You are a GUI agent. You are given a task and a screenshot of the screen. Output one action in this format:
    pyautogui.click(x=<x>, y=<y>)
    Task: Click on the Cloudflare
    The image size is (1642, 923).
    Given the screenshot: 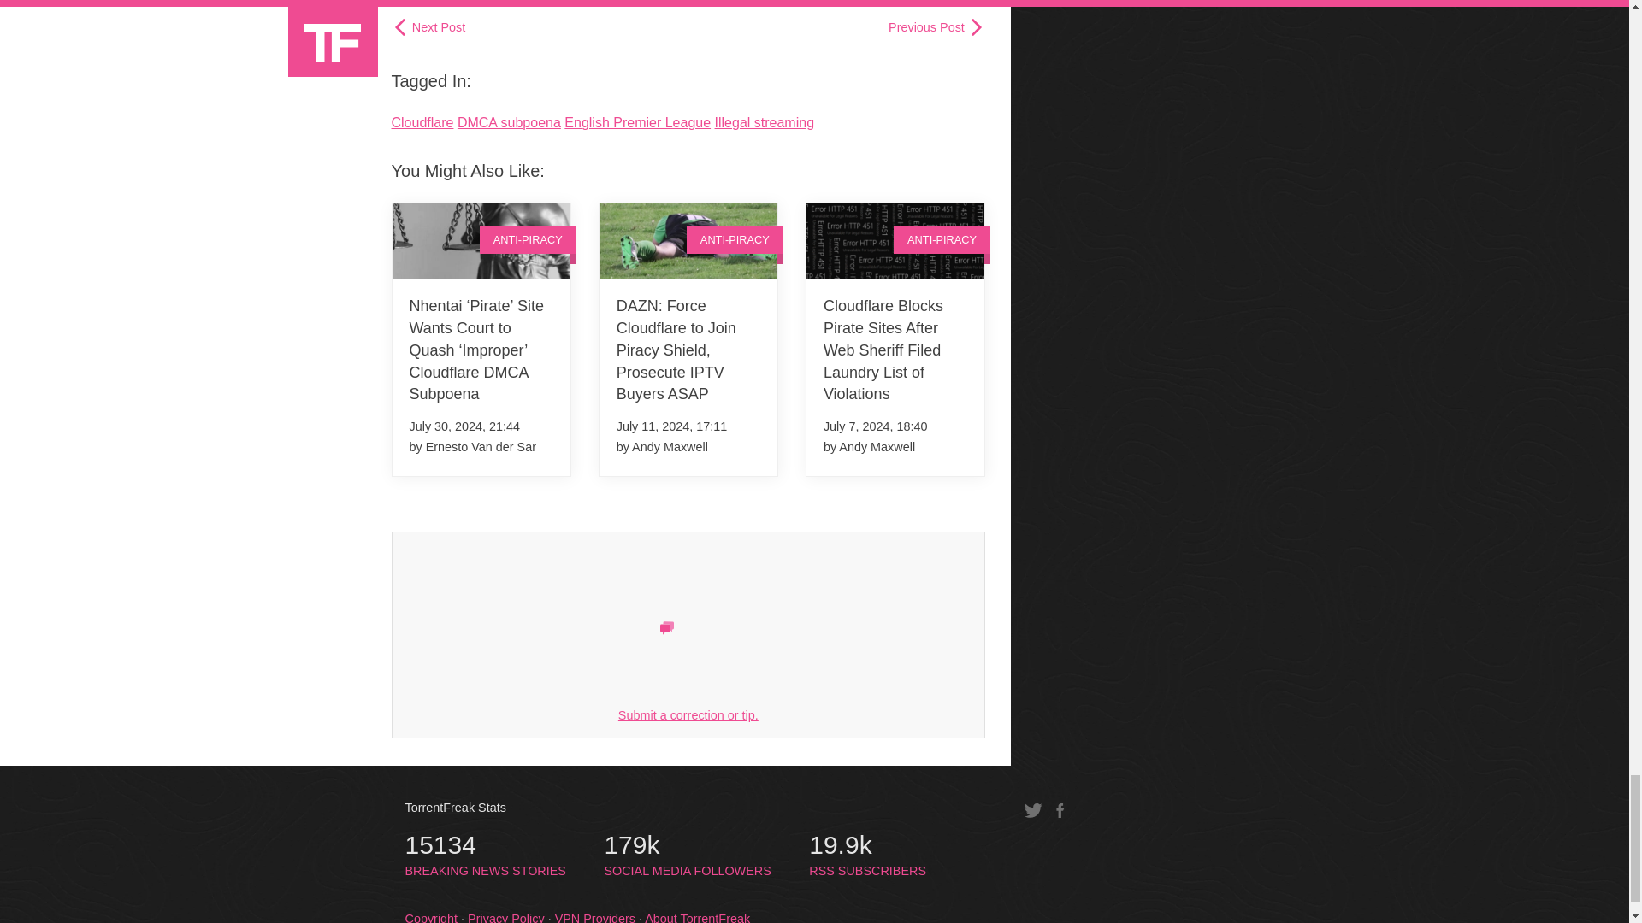 What is the action you would take?
    pyautogui.click(x=422, y=123)
    